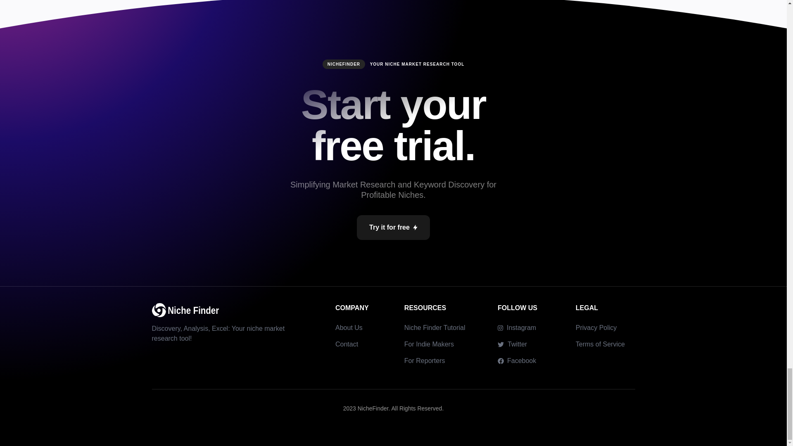  Describe the element at coordinates (429, 344) in the screenshot. I see `For Indie Makers` at that location.